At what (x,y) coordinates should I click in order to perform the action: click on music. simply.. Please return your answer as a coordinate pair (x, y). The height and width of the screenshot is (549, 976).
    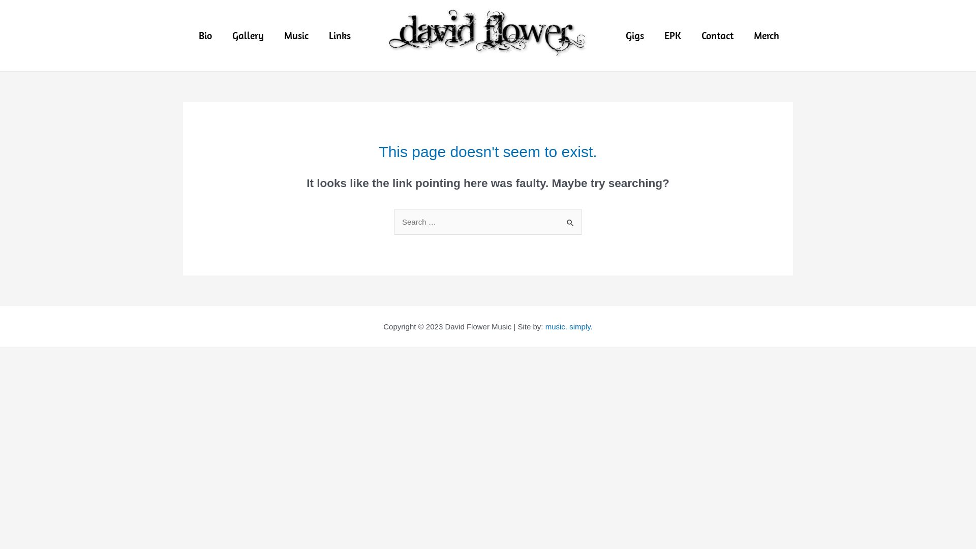
    Looking at the image, I should click on (569, 326).